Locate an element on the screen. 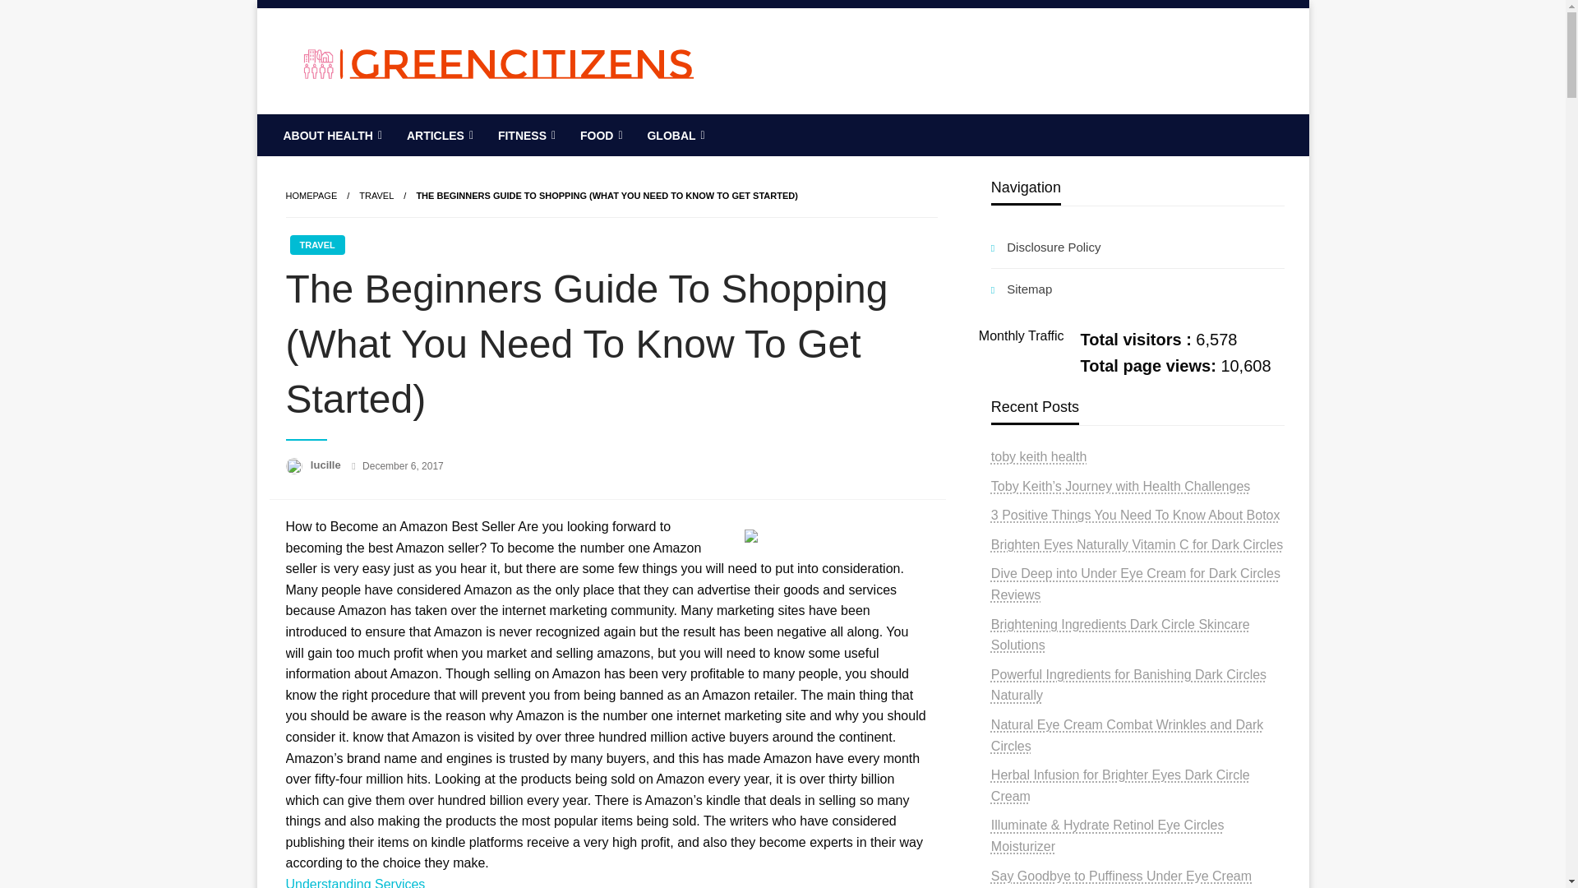 This screenshot has width=1578, height=888. lucille is located at coordinates (327, 465).